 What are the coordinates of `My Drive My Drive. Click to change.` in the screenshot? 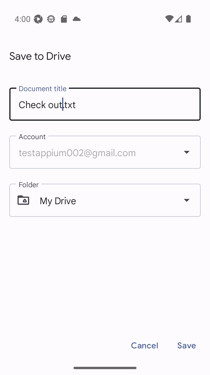 It's located at (105, 200).